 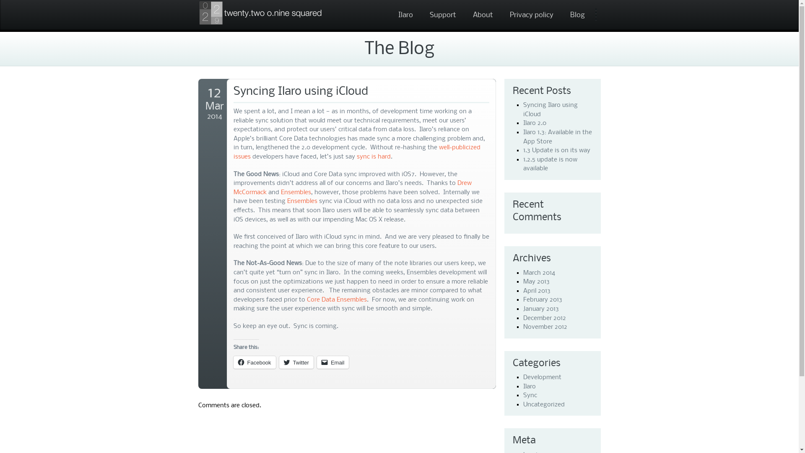 What do you see at coordinates (405, 15) in the screenshot?
I see `Ilaro` at bounding box center [405, 15].